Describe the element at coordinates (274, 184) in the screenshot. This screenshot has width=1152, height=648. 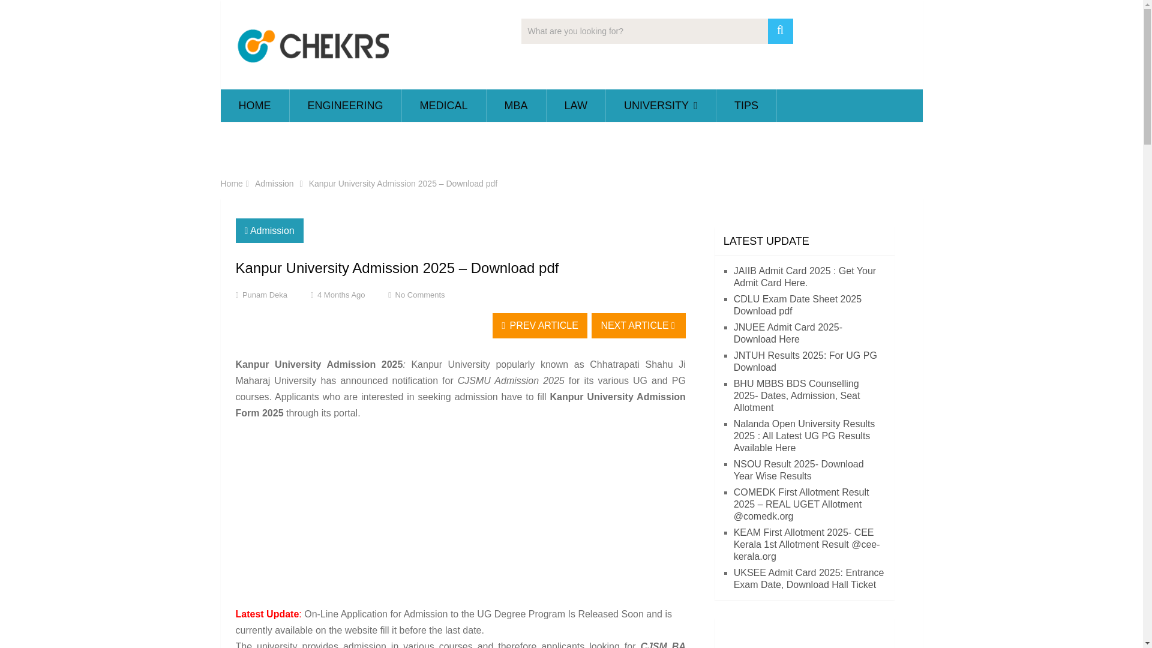
I see `Admission` at that location.